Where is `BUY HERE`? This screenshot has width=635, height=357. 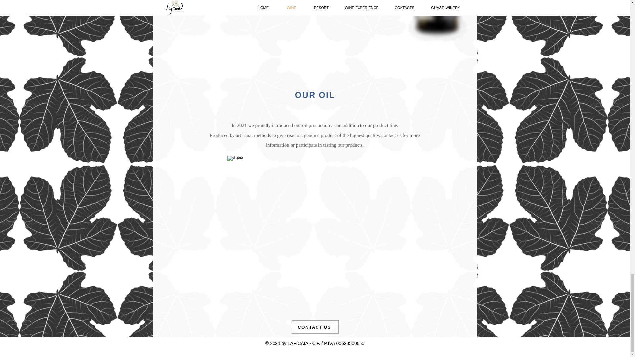 BUY HERE is located at coordinates (372, 4).